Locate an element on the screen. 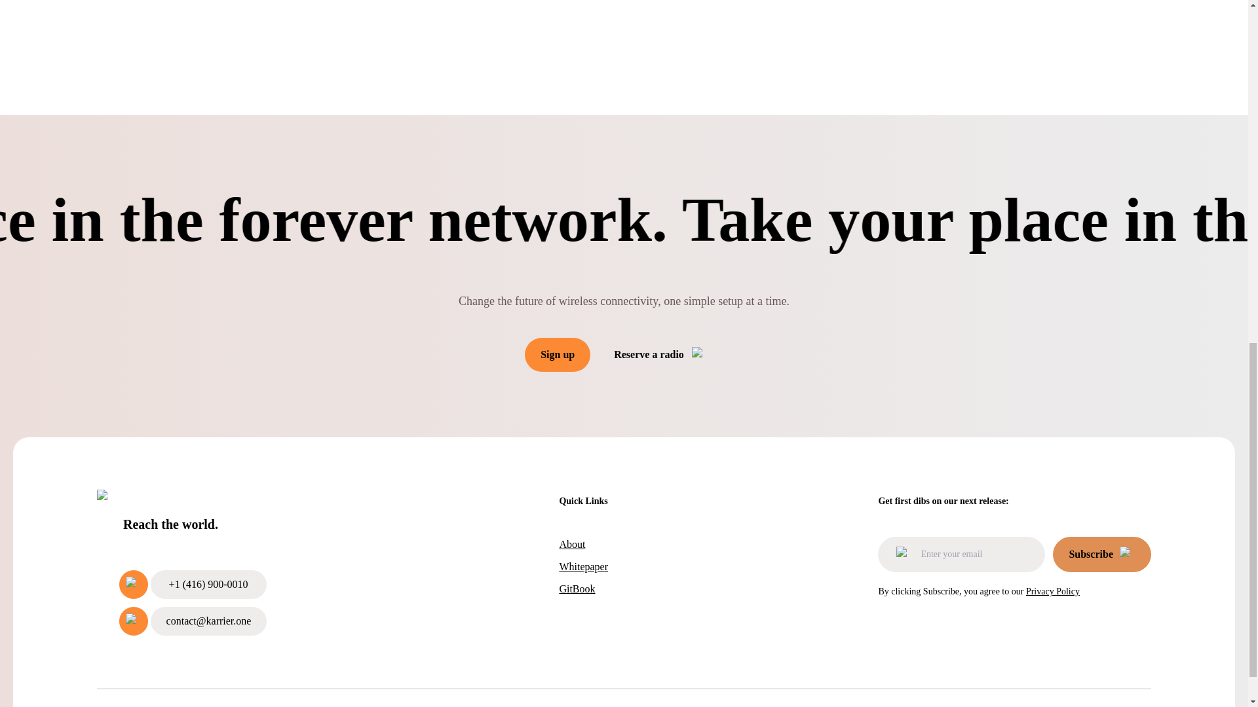  Privacy Policy is located at coordinates (1052, 592).